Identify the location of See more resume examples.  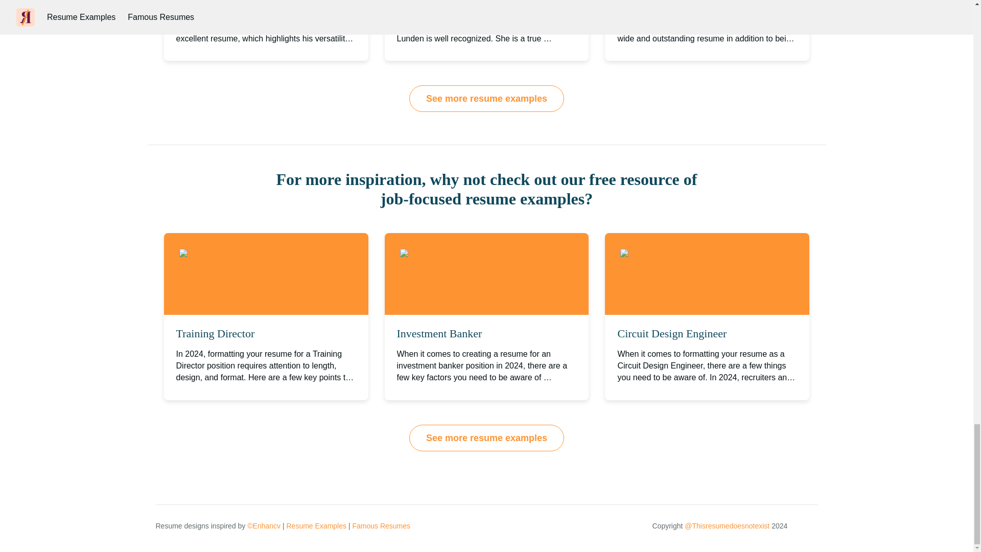
(486, 99).